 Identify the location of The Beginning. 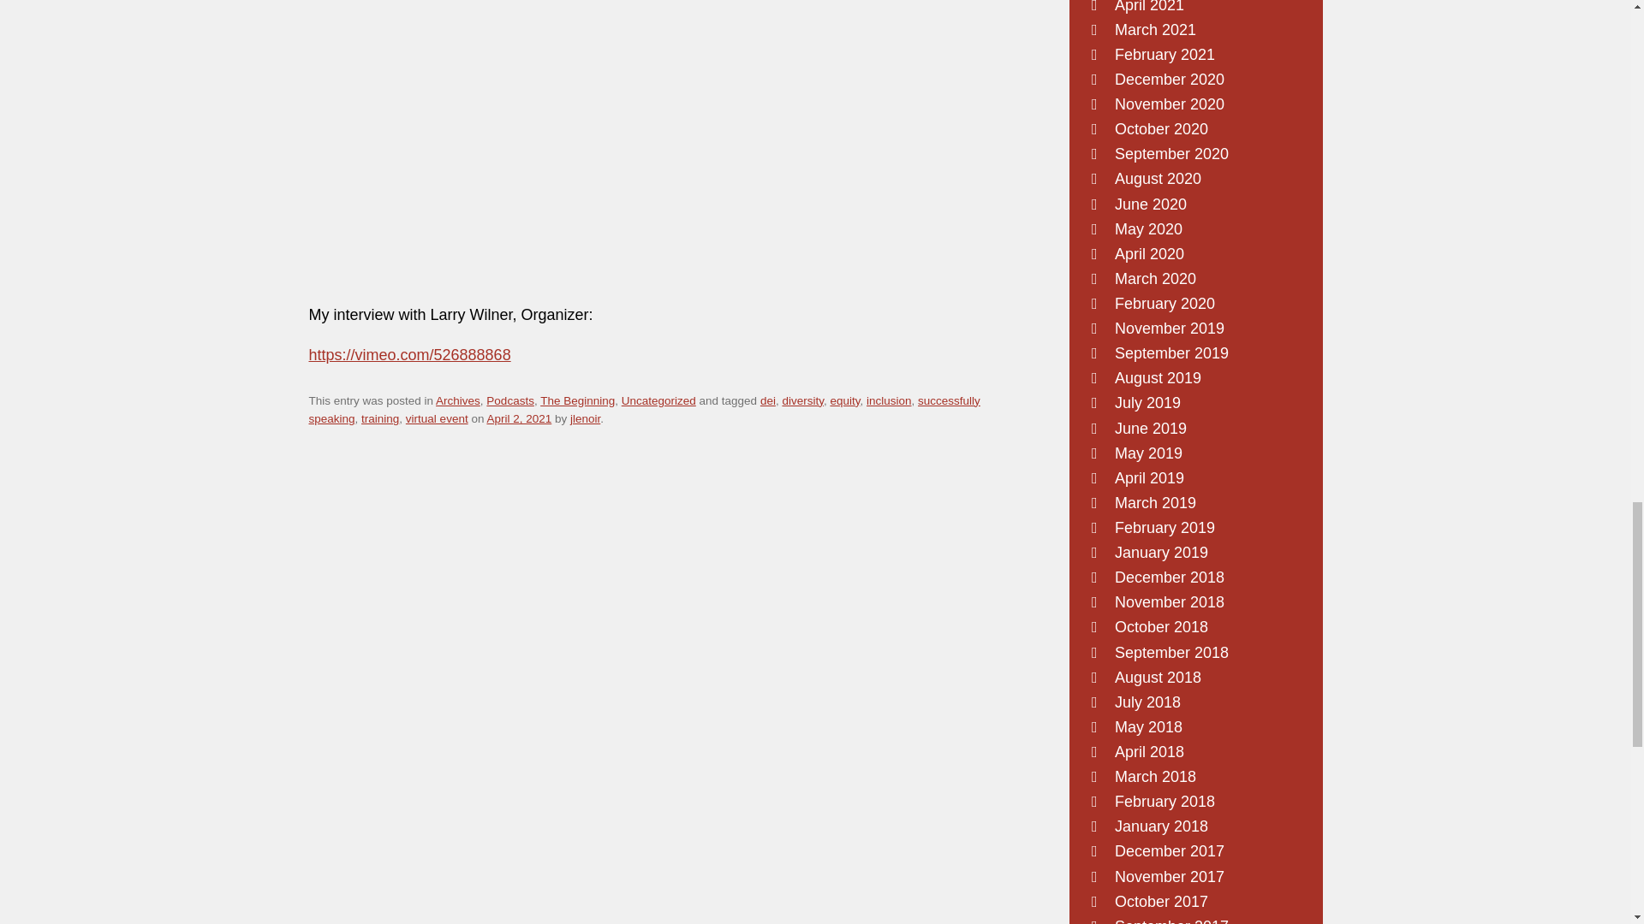
(577, 400).